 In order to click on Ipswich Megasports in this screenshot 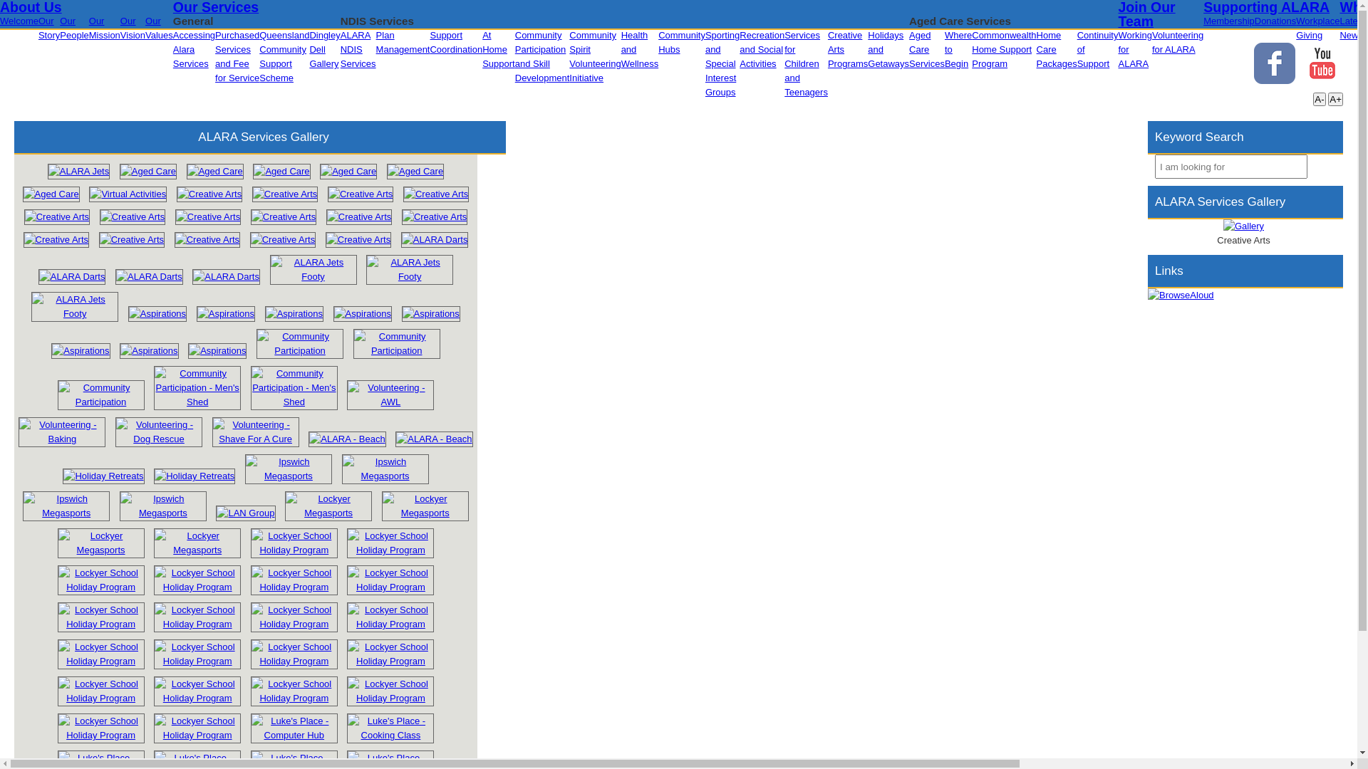, I will do `click(289, 469)`.